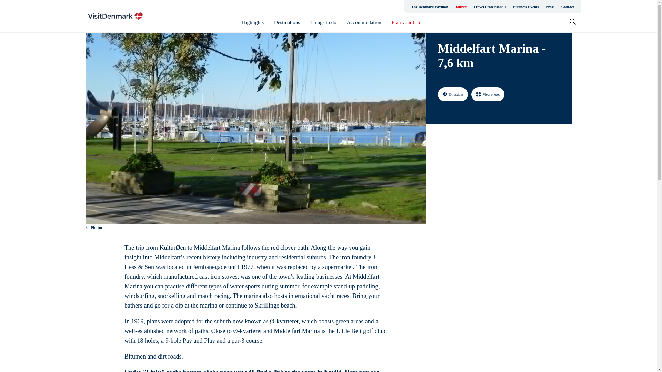  What do you see at coordinates (253, 22) in the screenshot?
I see `Highlights` at bounding box center [253, 22].